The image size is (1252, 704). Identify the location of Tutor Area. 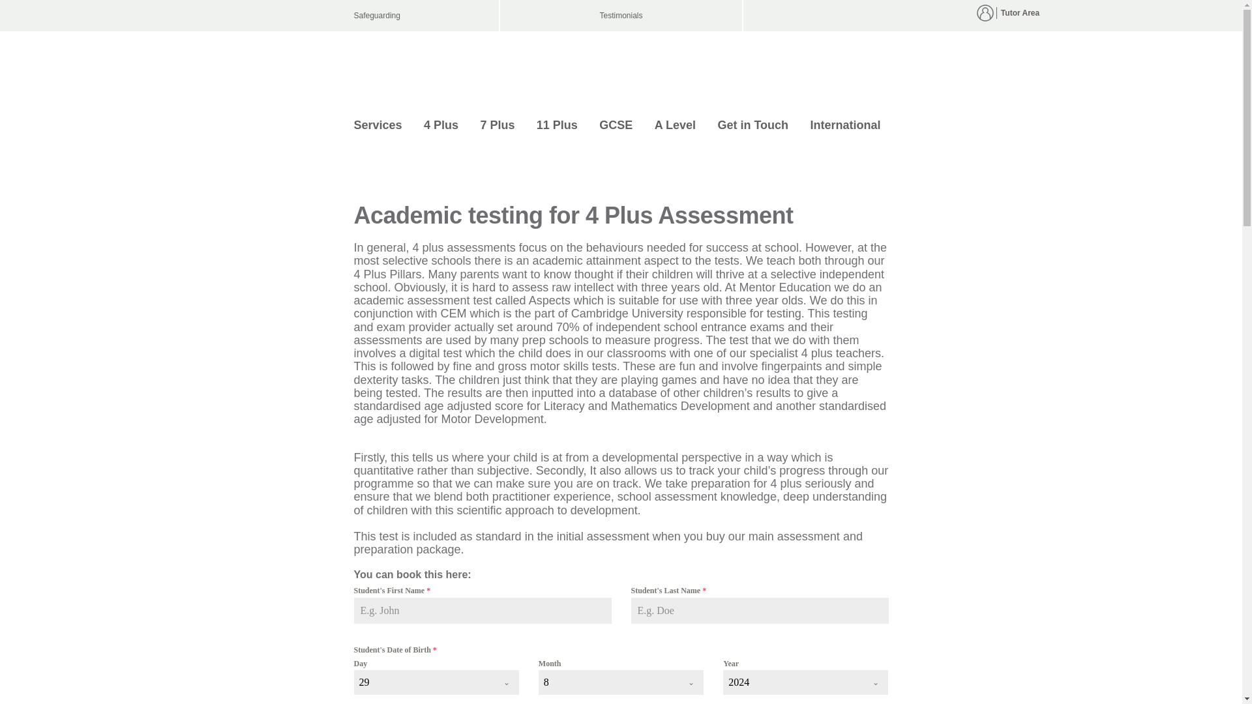
(1020, 13).